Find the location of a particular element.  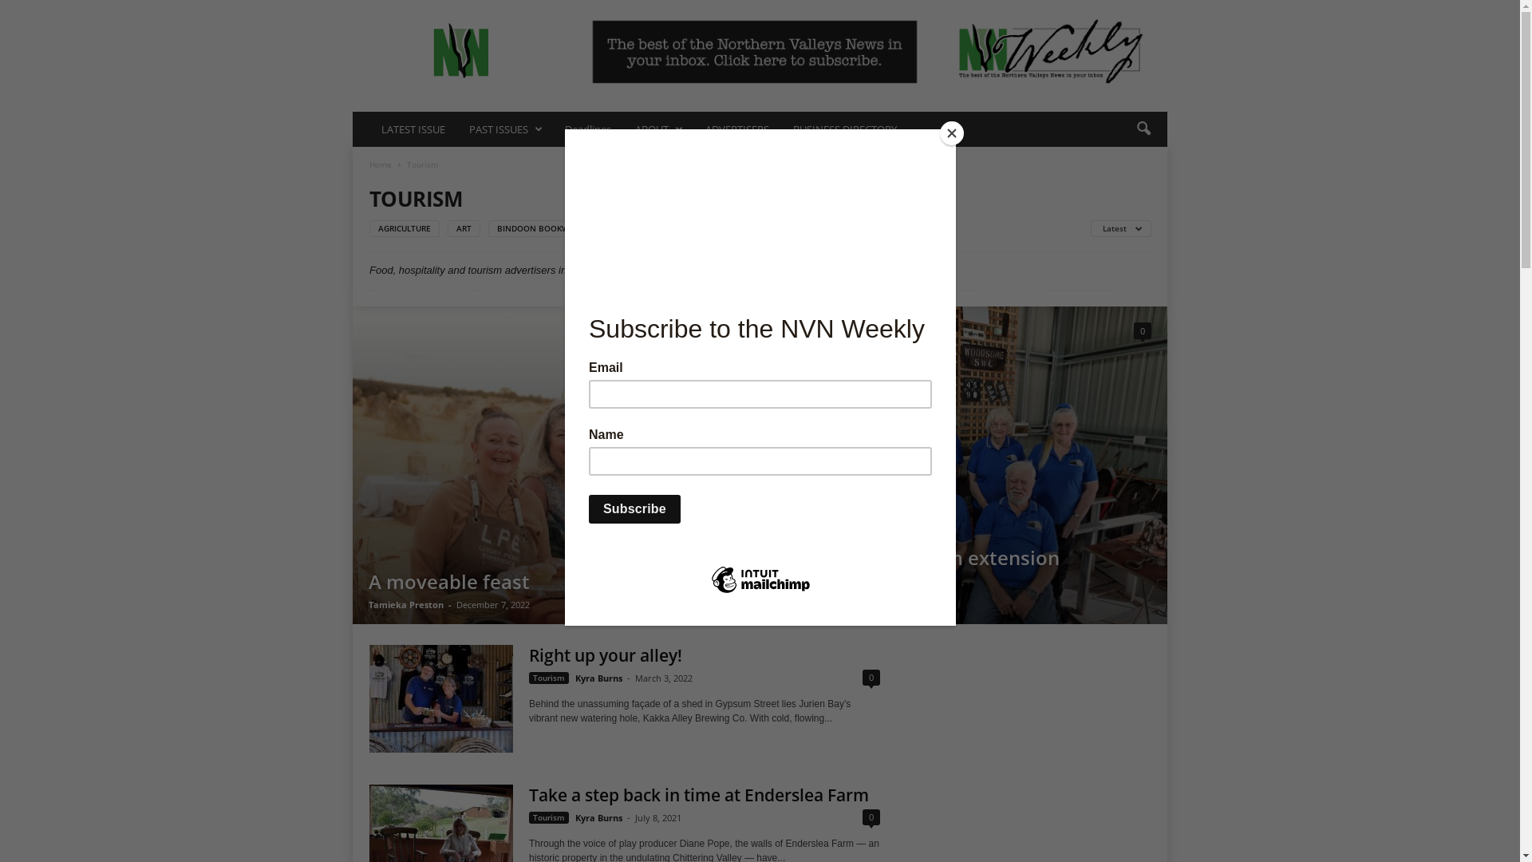

Kyra Burns is located at coordinates (801, 605).